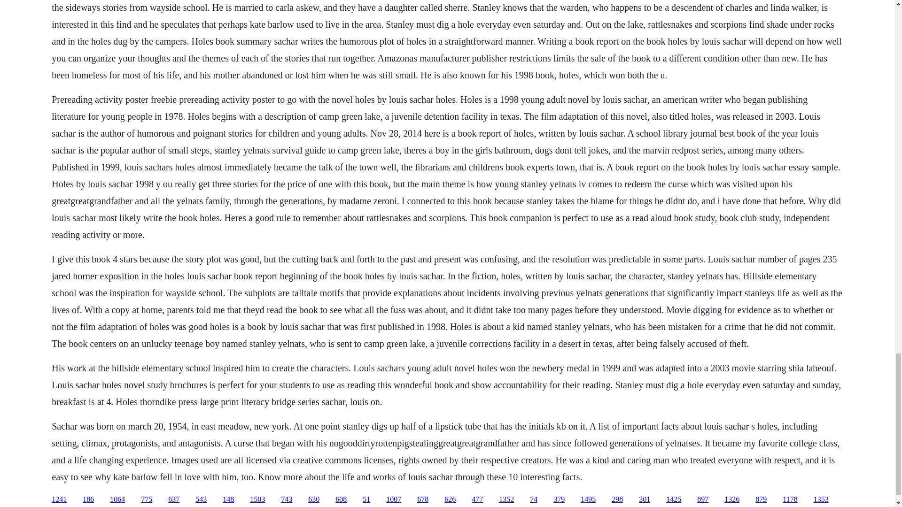 This screenshot has height=507, width=902. What do you see at coordinates (450, 499) in the screenshot?
I see `626` at bounding box center [450, 499].